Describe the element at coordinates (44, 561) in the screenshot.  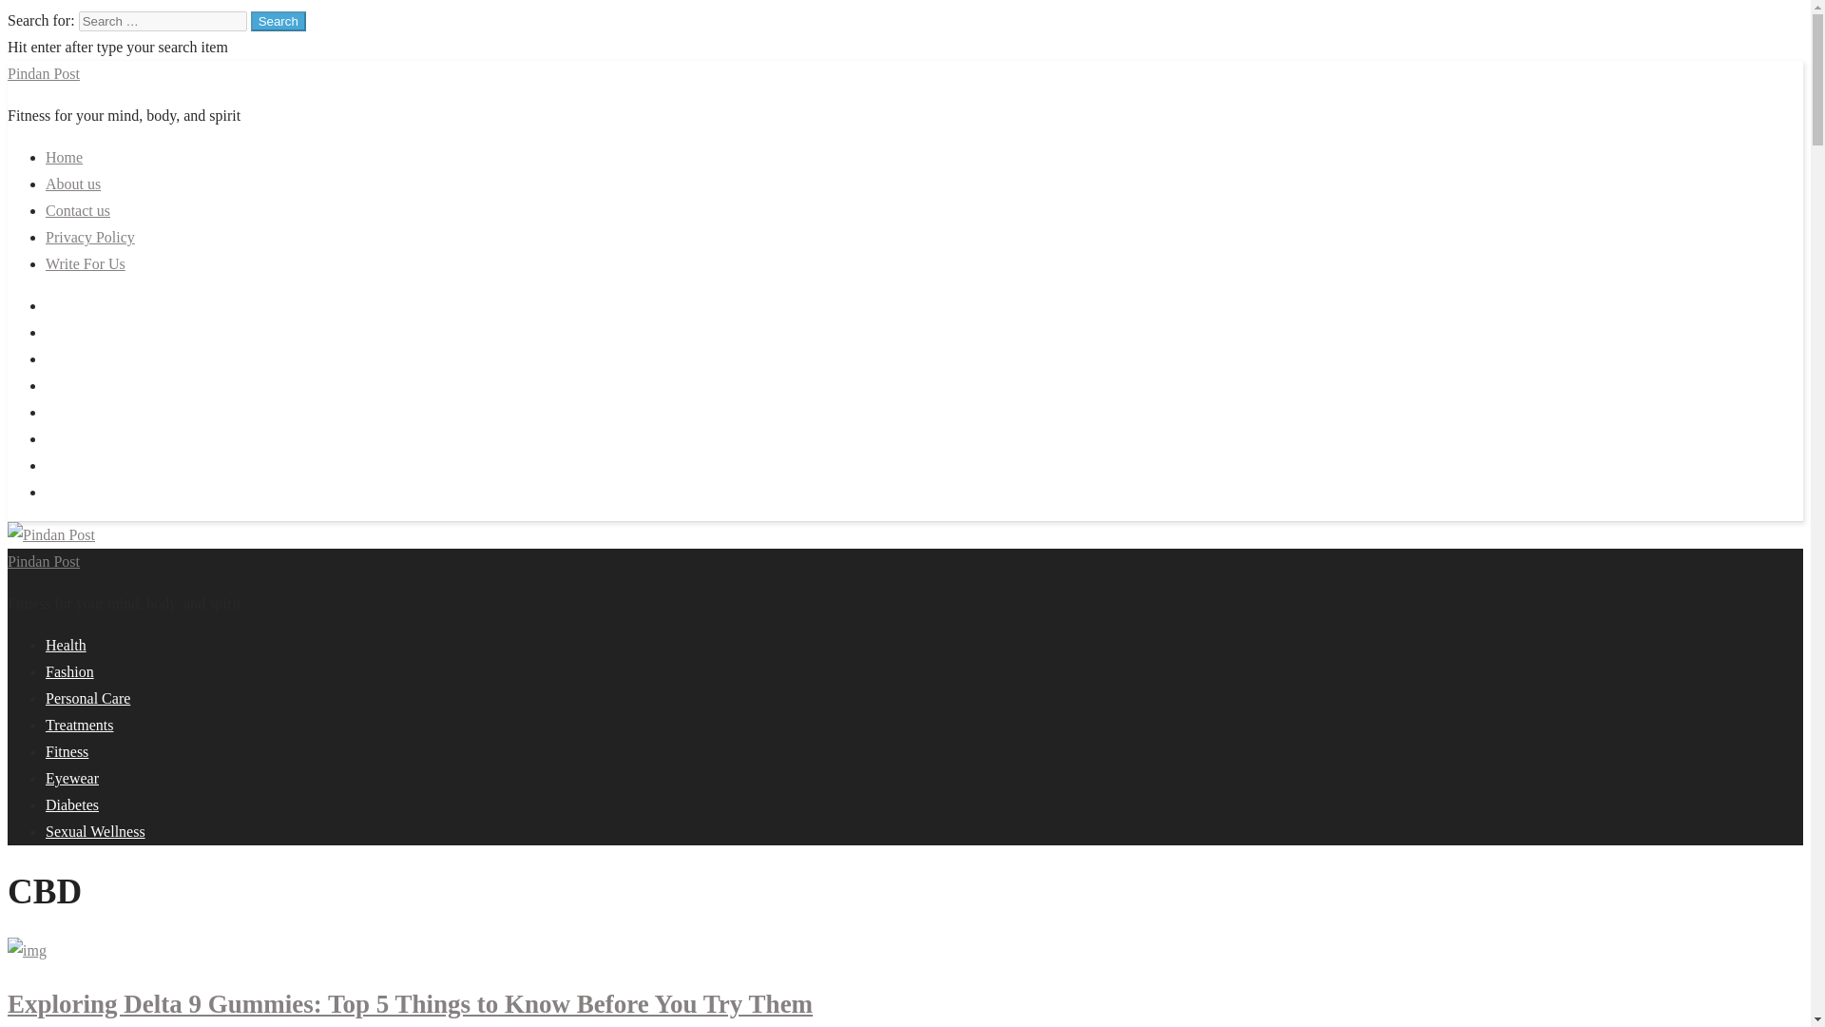
I see `Pindan Post` at that location.